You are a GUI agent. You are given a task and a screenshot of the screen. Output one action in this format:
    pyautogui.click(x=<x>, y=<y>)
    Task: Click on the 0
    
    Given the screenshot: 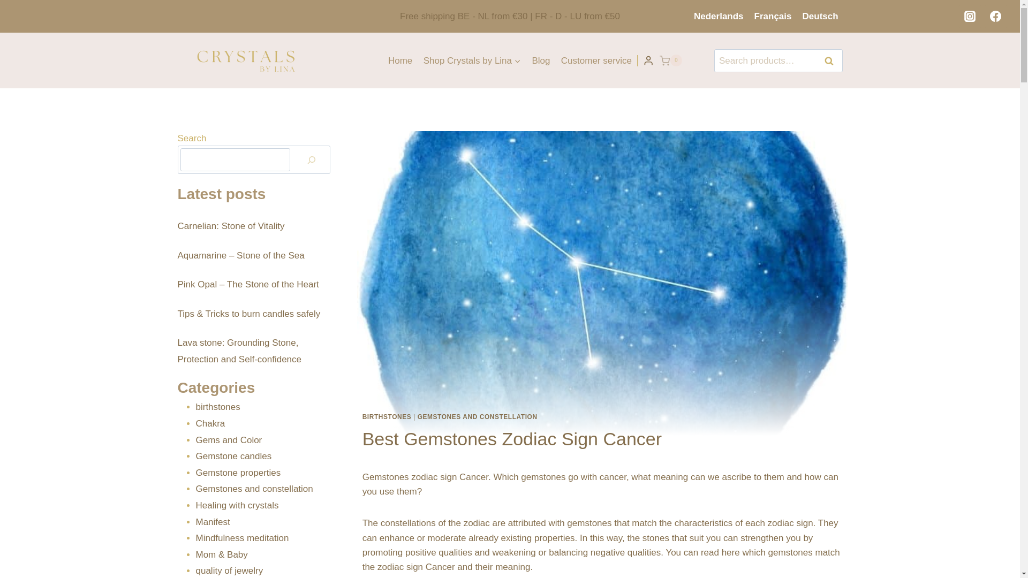 What is the action you would take?
    pyautogui.click(x=671, y=60)
    